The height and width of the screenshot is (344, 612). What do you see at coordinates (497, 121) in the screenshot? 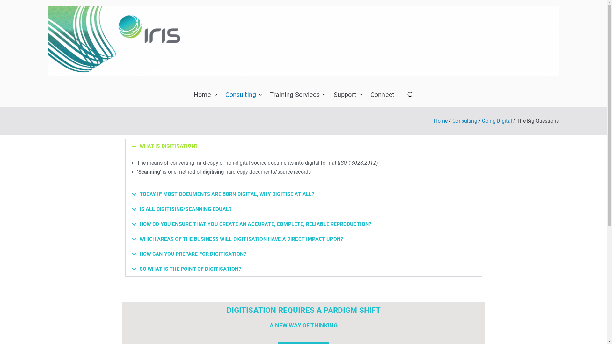
I see `Going Digital` at bounding box center [497, 121].